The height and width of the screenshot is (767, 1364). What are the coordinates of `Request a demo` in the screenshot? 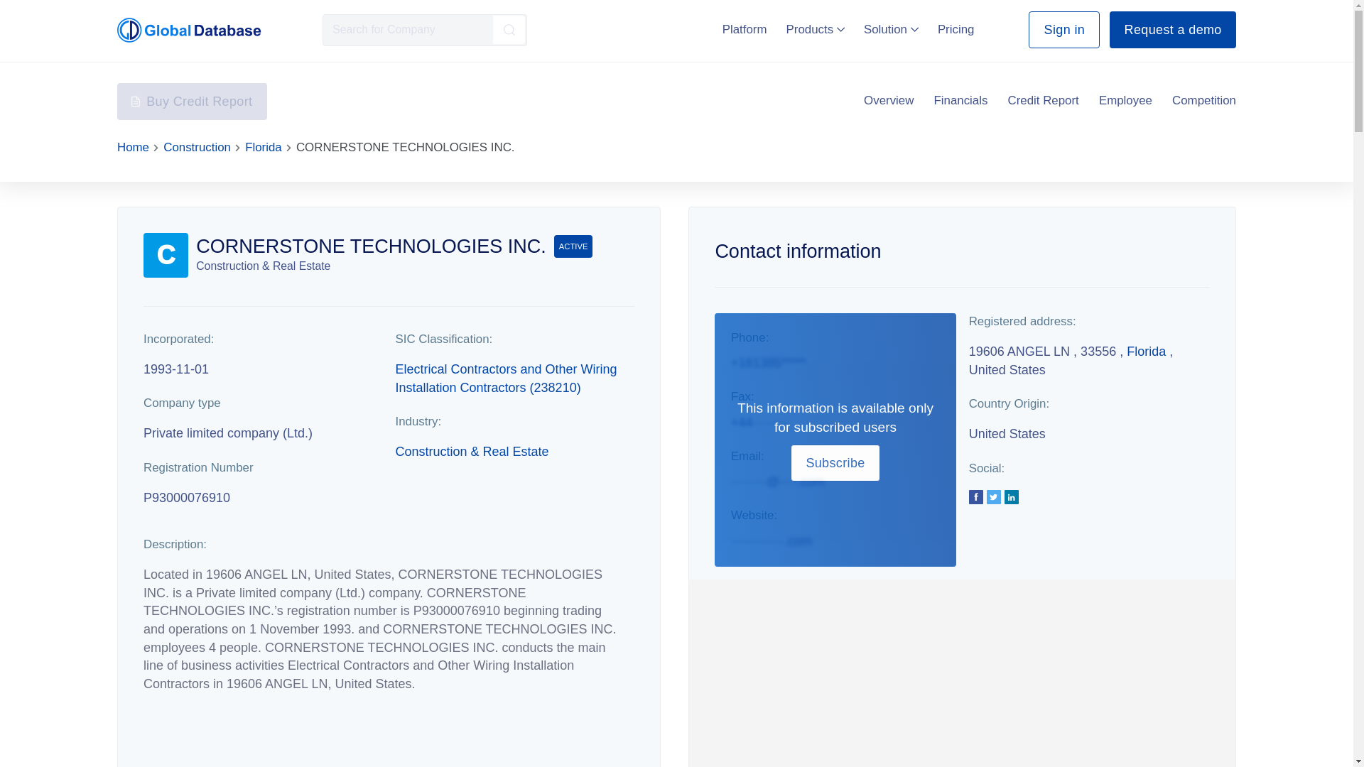 It's located at (1172, 30).